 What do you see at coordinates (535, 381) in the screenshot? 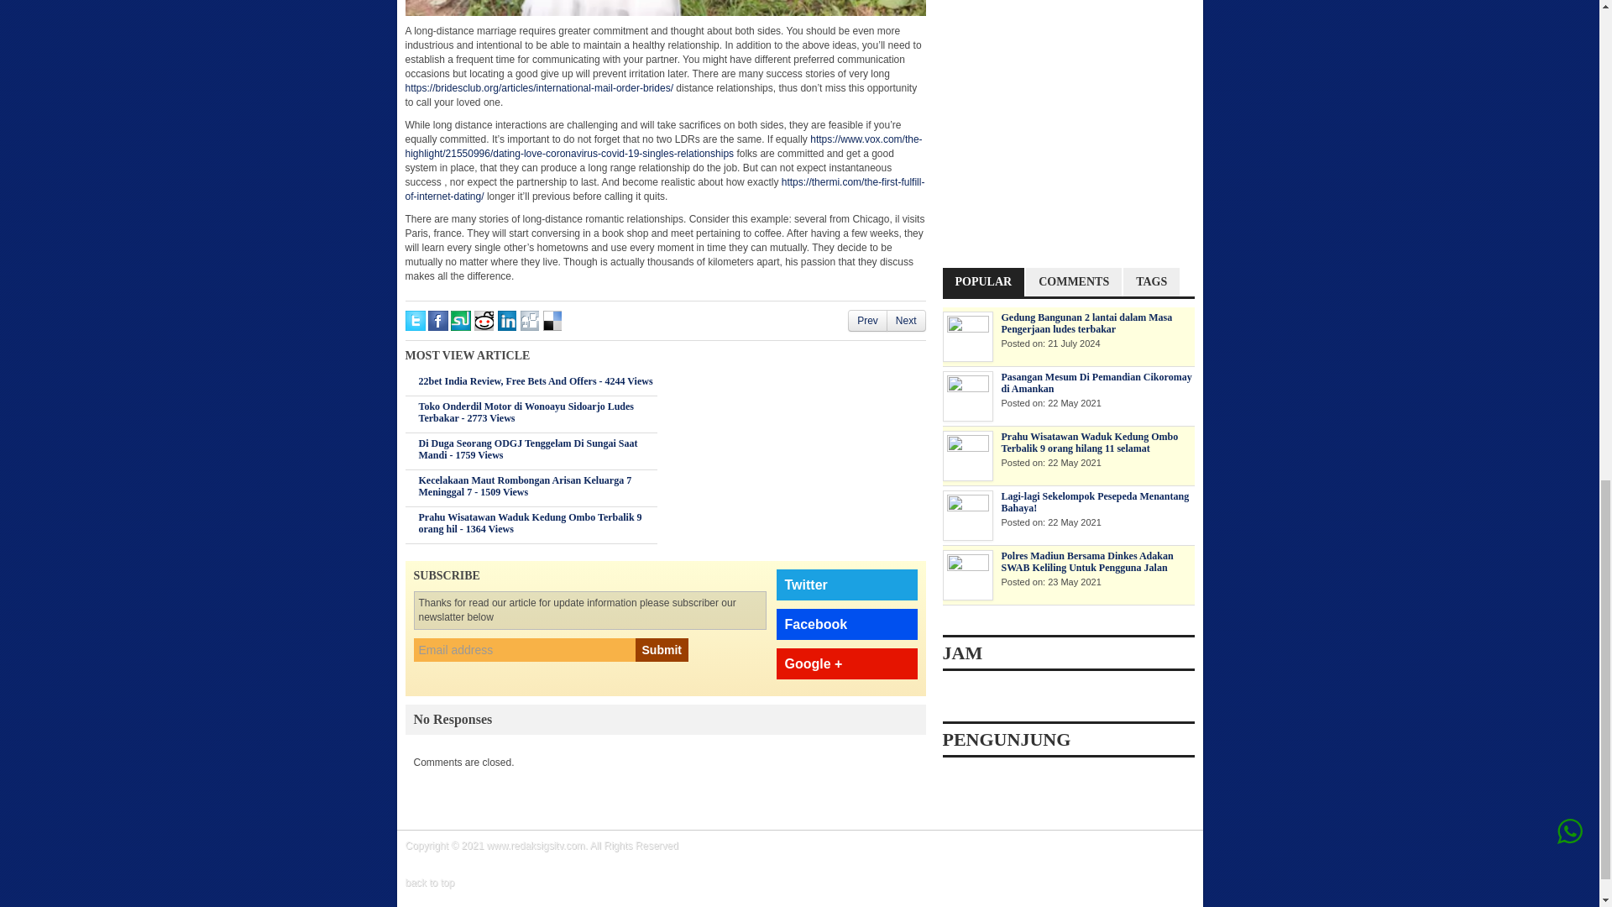
I see `Permalink to 22bet India Review, Free Bets And Offers` at bounding box center [535, 381].